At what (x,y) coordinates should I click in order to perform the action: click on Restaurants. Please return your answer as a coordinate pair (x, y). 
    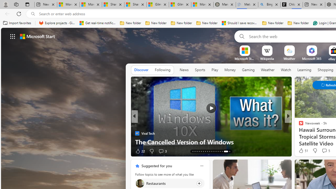
    Looking at the image, I should click on (140, 183).